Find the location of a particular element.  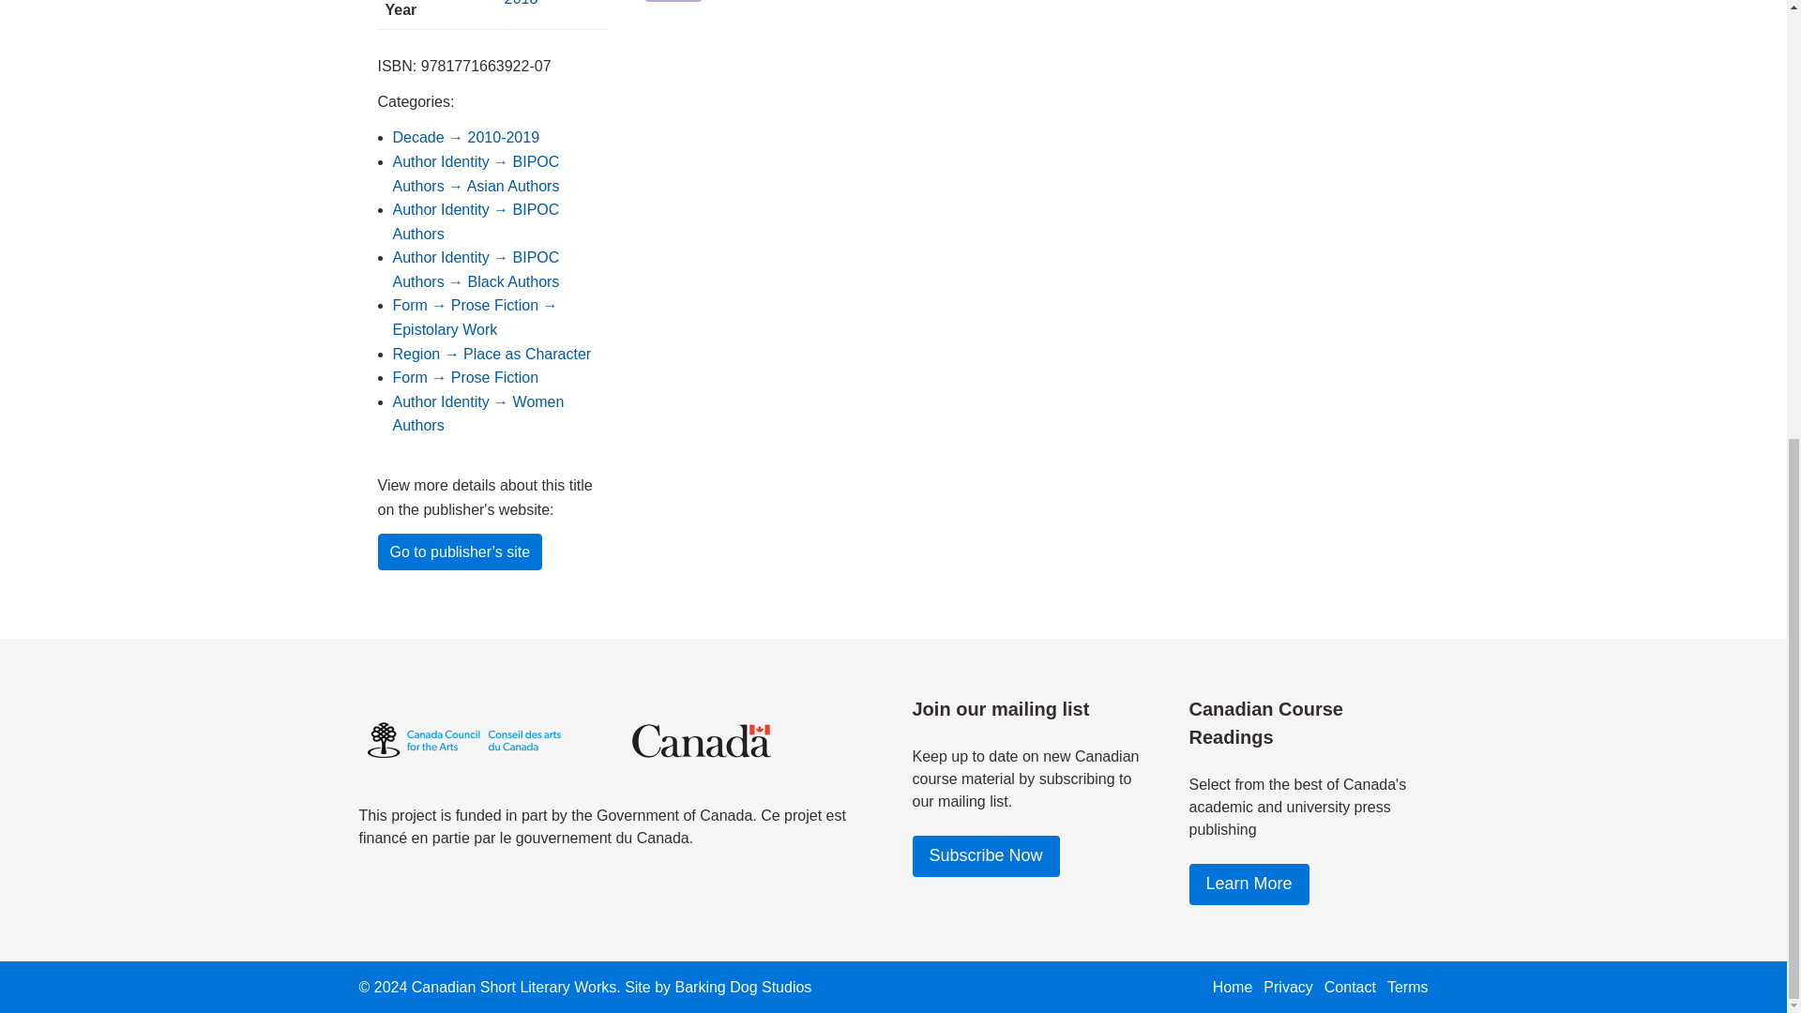

Barking Dog Studios is located at coordinates (743, 987).